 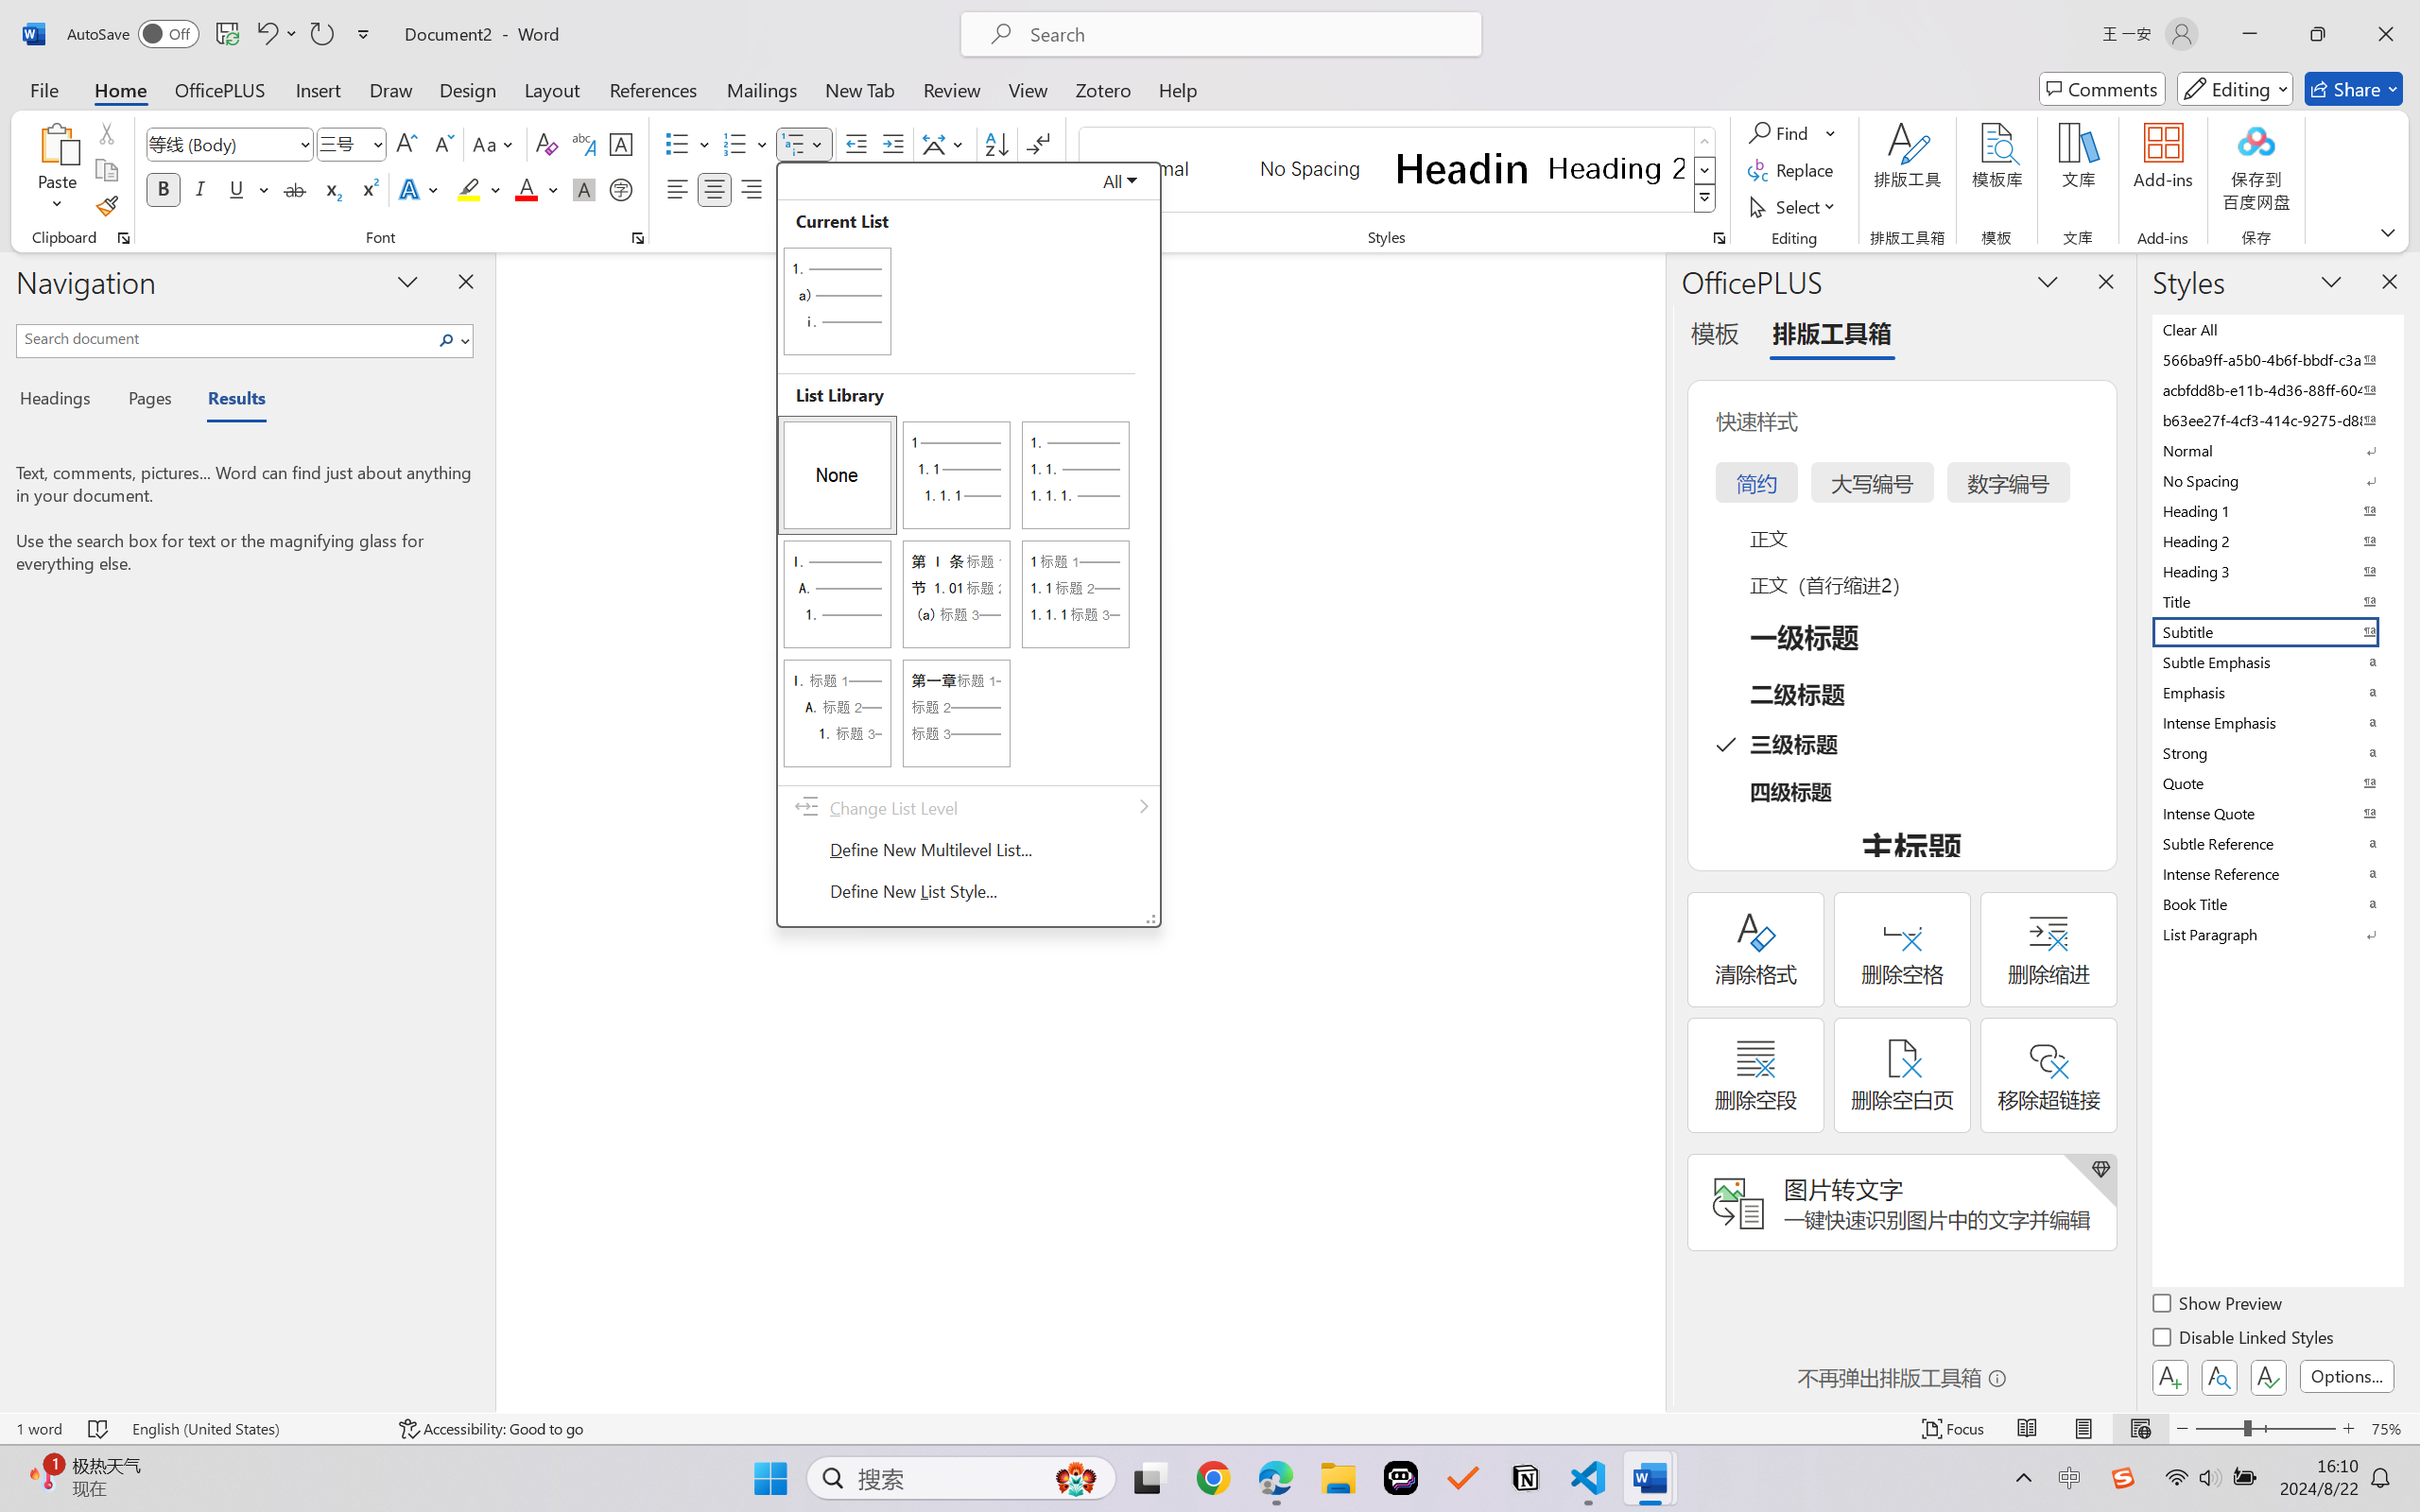 What do you see at coordinates (2048, 281) in the screenshot?
I see `Task Pane Options` at bounding box center [2048, 281].